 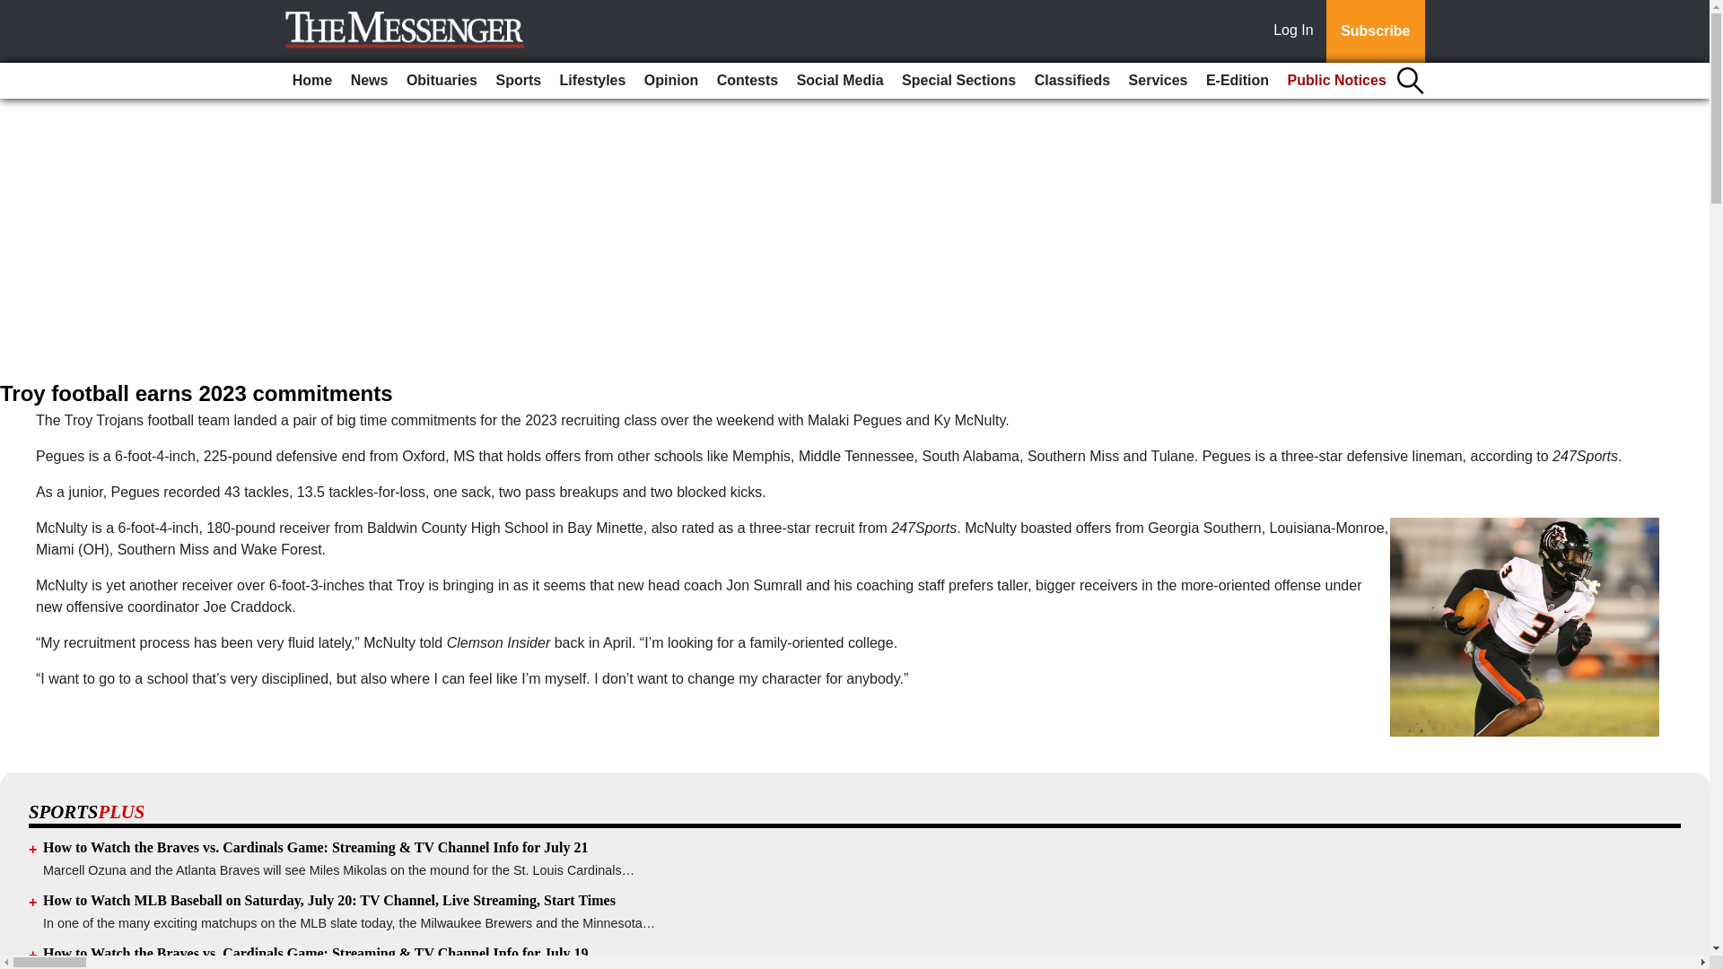 I want to click on Sports, so click(x=517, y=81).